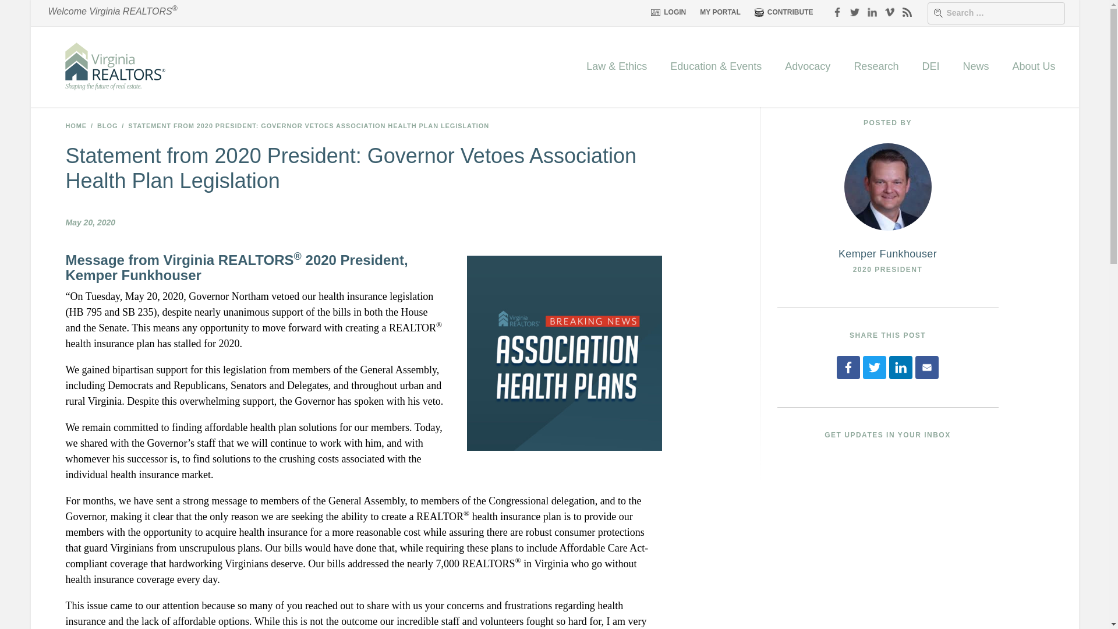 Image resolution: width=1118 pixels, height=629 pixels. I want to click on Shaping the future of real estate., so click(115, 66).